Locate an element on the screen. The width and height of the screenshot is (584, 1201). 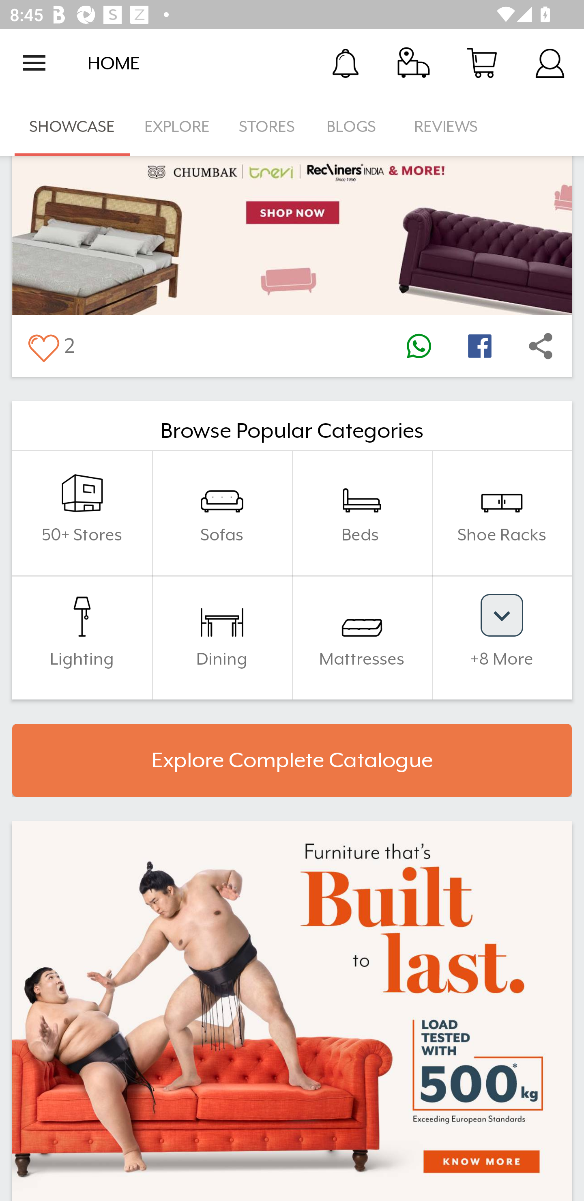
Track Order is located at coordinates (414, 62).